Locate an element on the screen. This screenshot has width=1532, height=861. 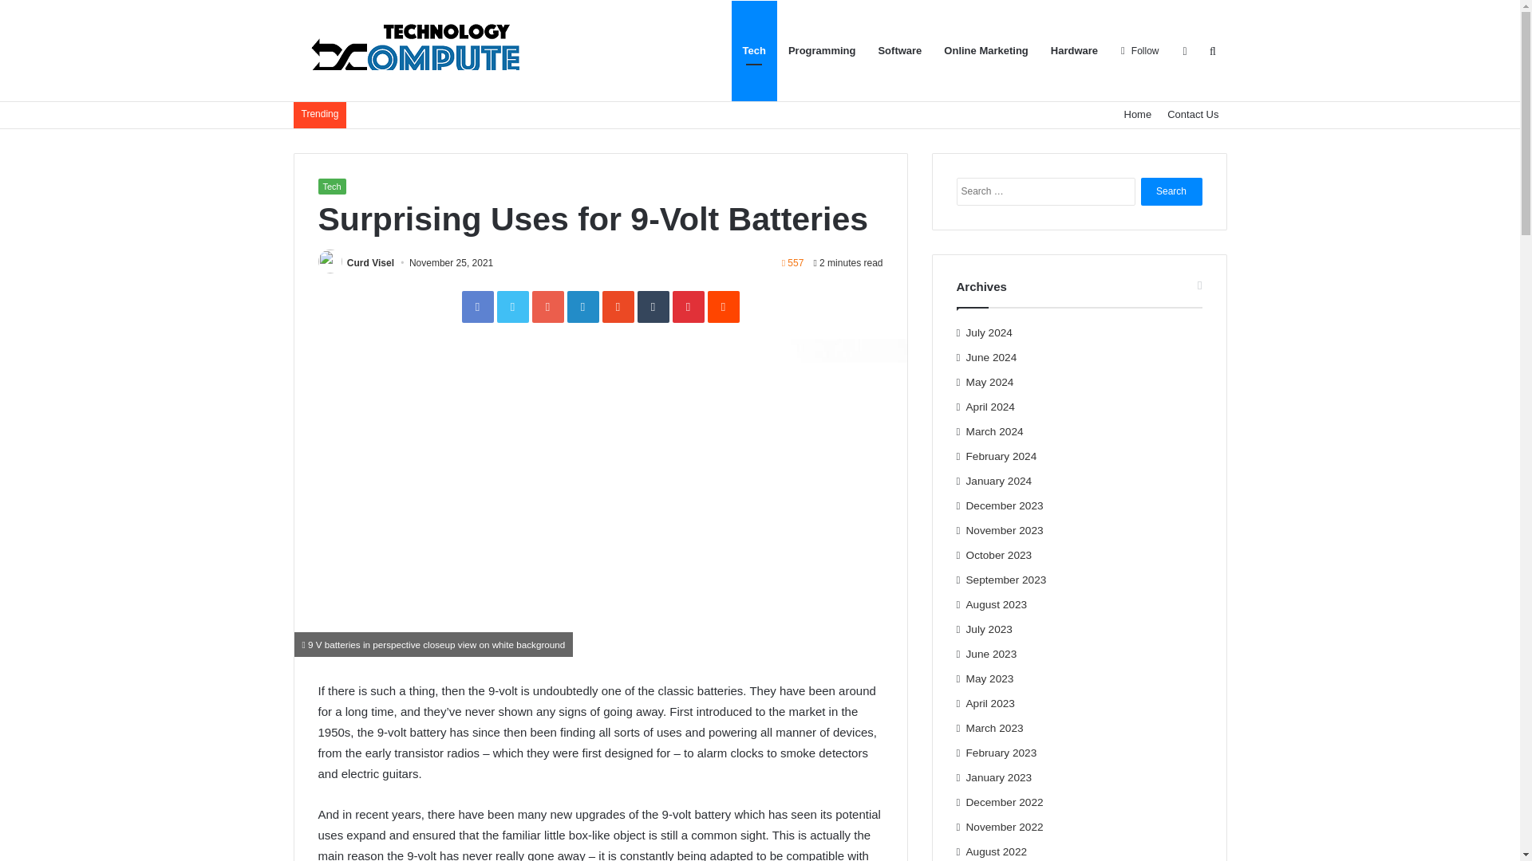
Reddit is located at coordinates (722, 307).